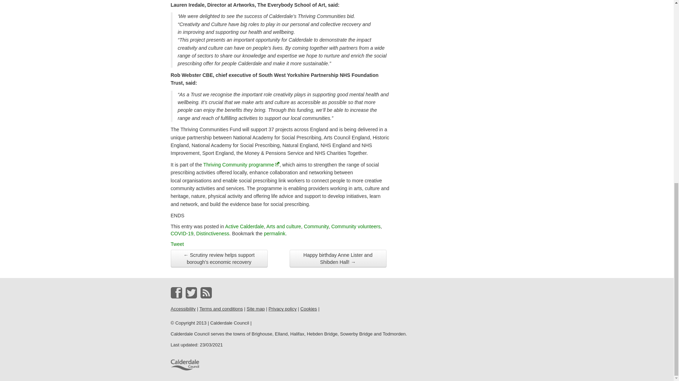 This screenshot has height=381, width=679. What do you see at coordinates (182, 234) in the screenshot?
I see `COVID-19` at bounding box center [182, 234].